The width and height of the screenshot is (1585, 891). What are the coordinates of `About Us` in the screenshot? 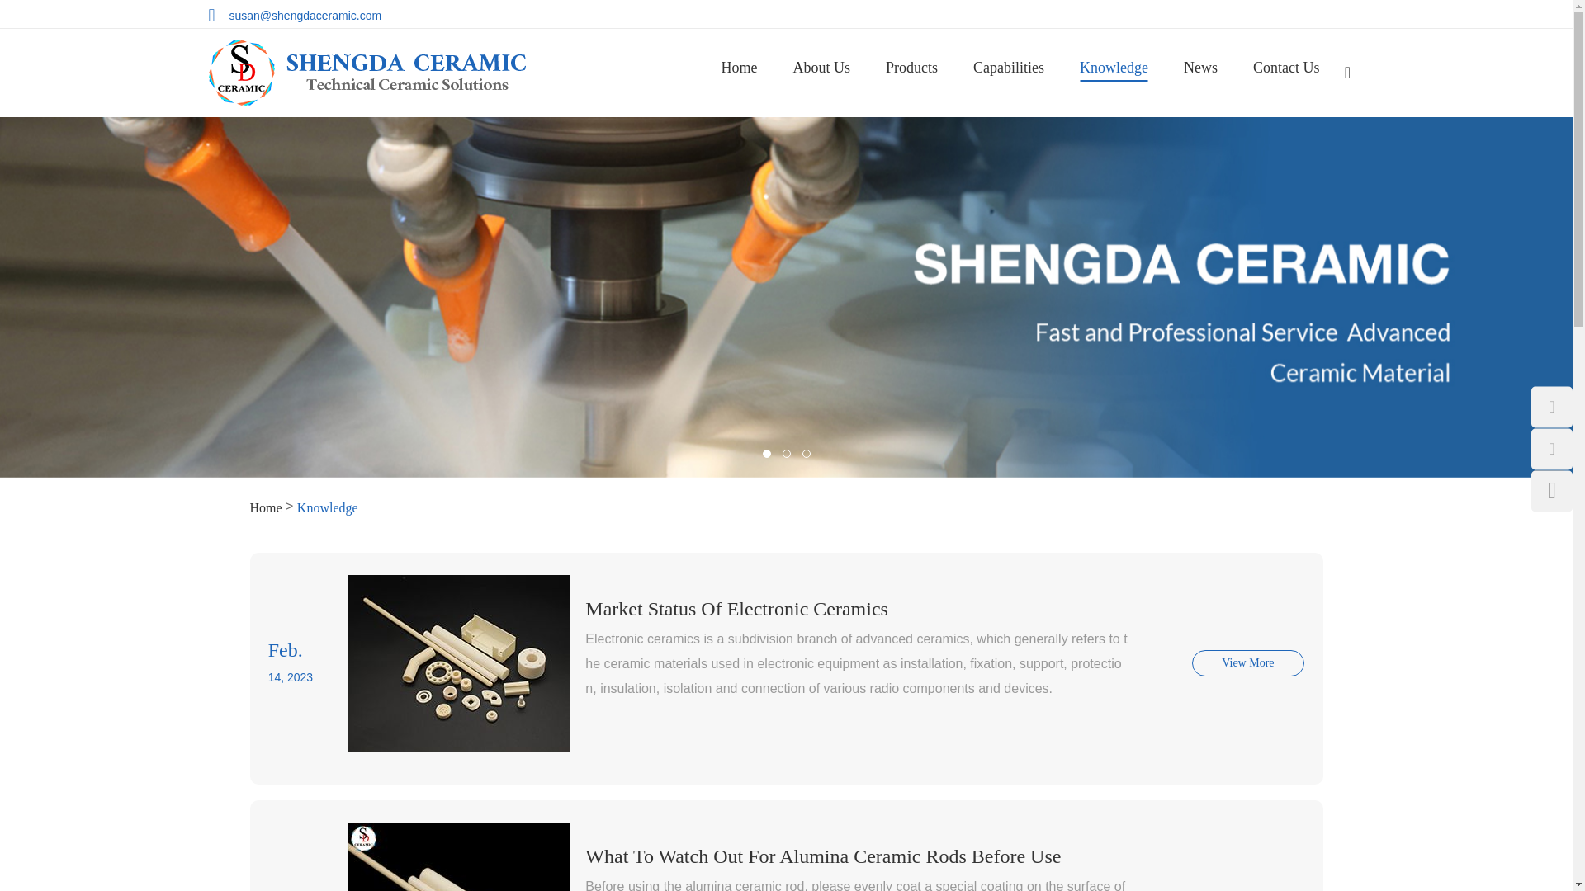 It's located at (822, 68).